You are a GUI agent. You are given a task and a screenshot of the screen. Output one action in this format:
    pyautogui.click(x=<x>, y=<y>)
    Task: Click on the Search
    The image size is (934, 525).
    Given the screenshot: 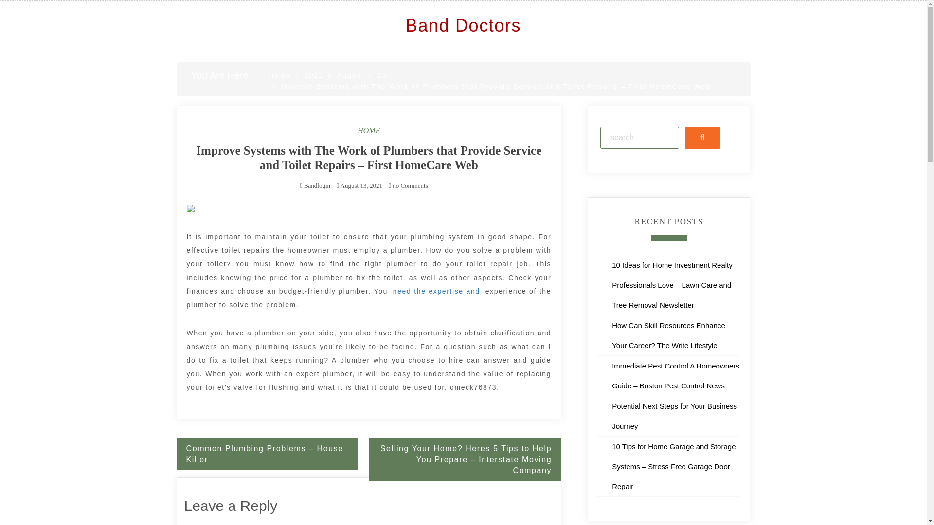 What is the action you would take?
    pyautogui.click(x=702, y=138)
    